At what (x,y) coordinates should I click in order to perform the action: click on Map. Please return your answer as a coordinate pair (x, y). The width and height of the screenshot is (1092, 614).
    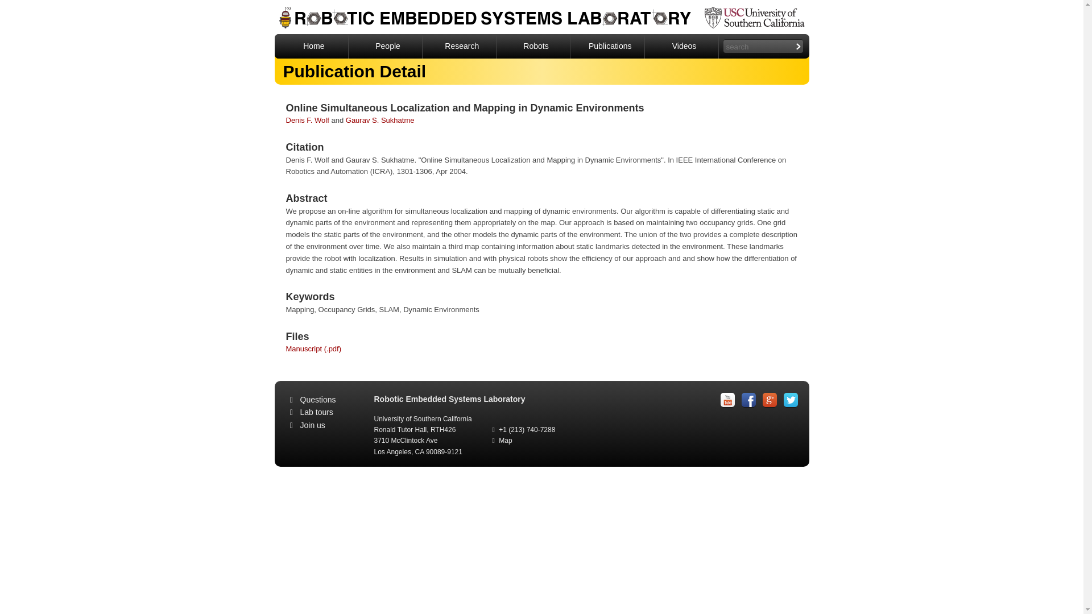
    Looking at the image, I should click on (505, 440).